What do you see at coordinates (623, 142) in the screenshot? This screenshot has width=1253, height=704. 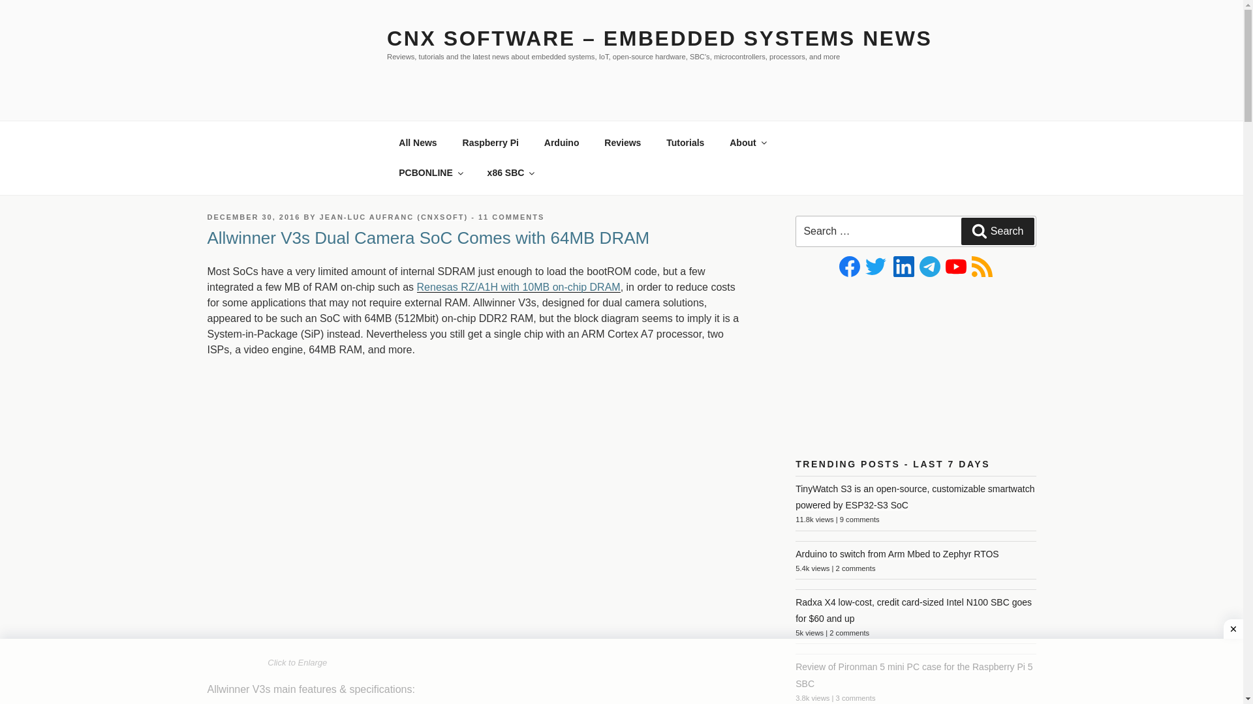 I see `Reviews` at bounding box center [623, 142].